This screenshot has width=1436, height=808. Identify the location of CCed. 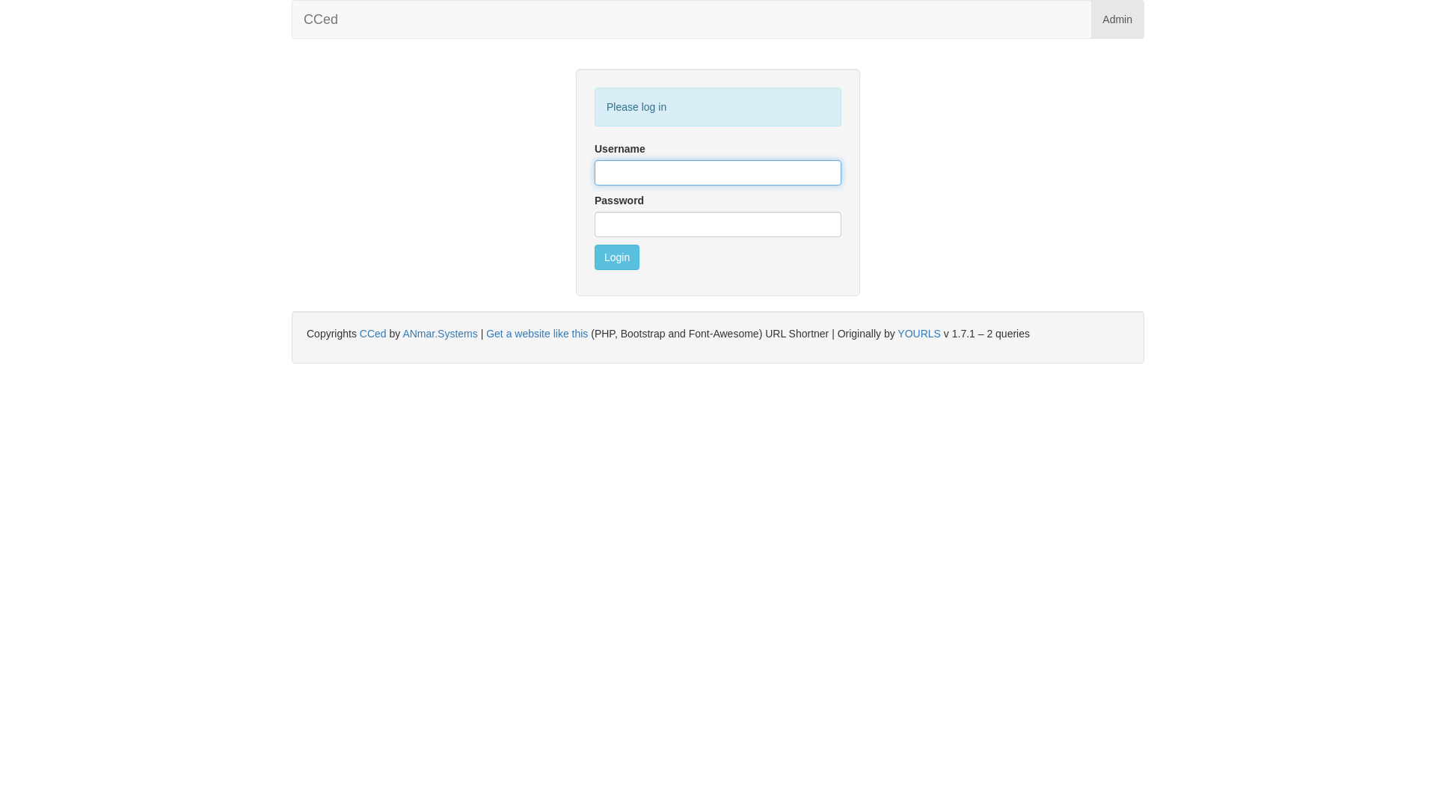
(321, 19).